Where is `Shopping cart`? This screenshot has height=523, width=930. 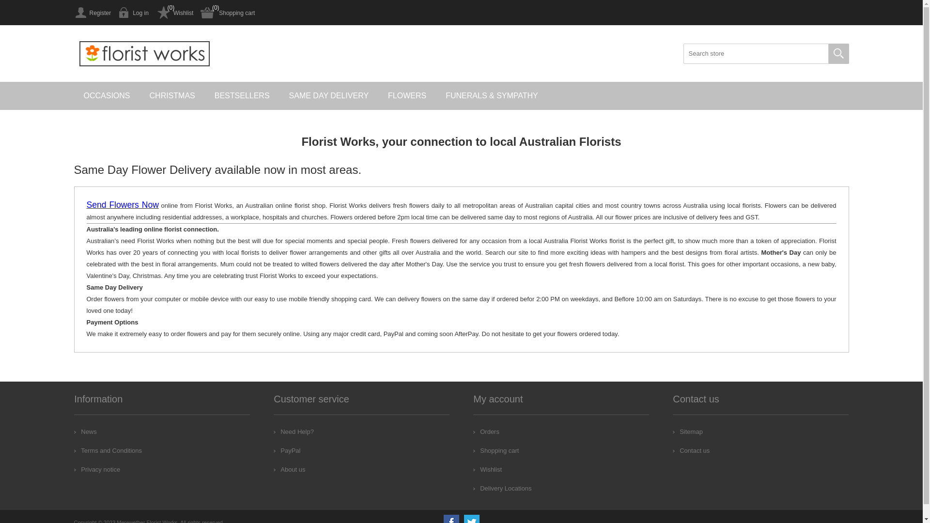 Shopping cart is located at coordinates (228, 13).